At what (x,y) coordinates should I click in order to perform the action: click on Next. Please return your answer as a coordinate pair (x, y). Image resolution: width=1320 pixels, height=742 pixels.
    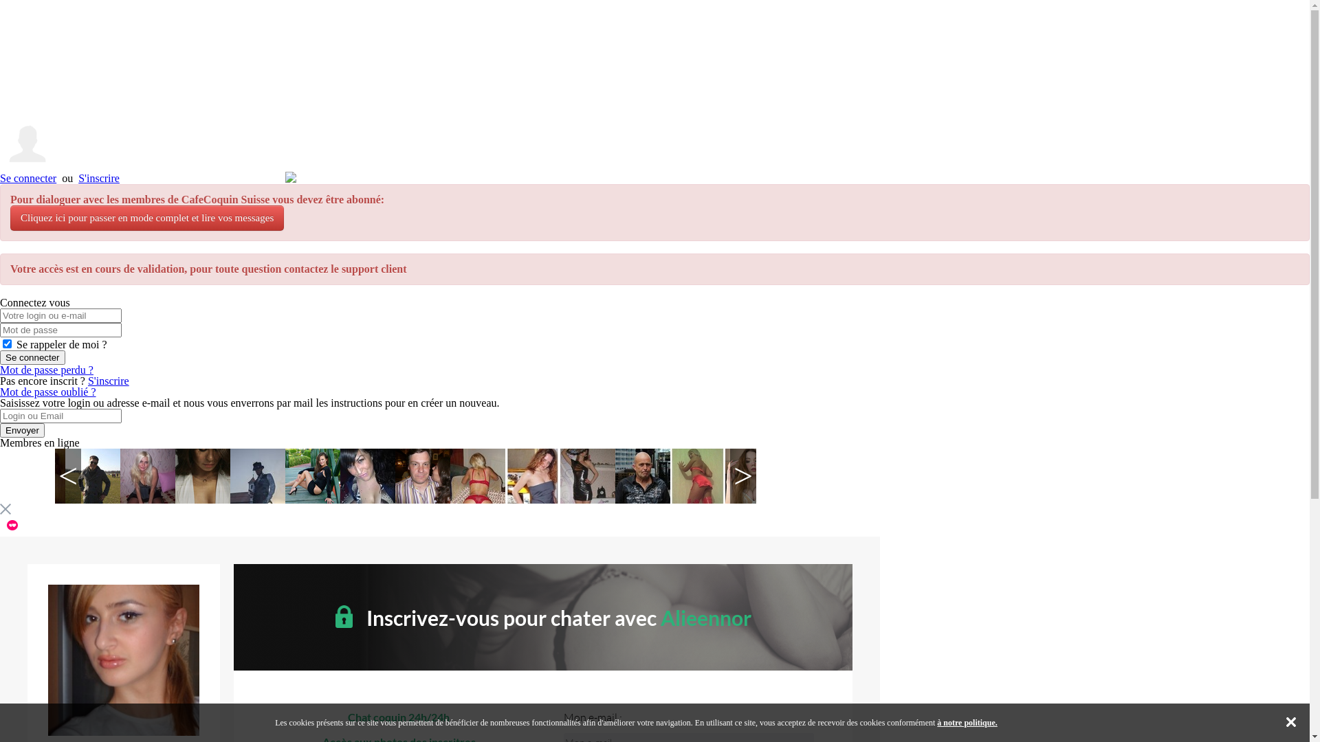
    Looking at the image, I should click on (743, 476).